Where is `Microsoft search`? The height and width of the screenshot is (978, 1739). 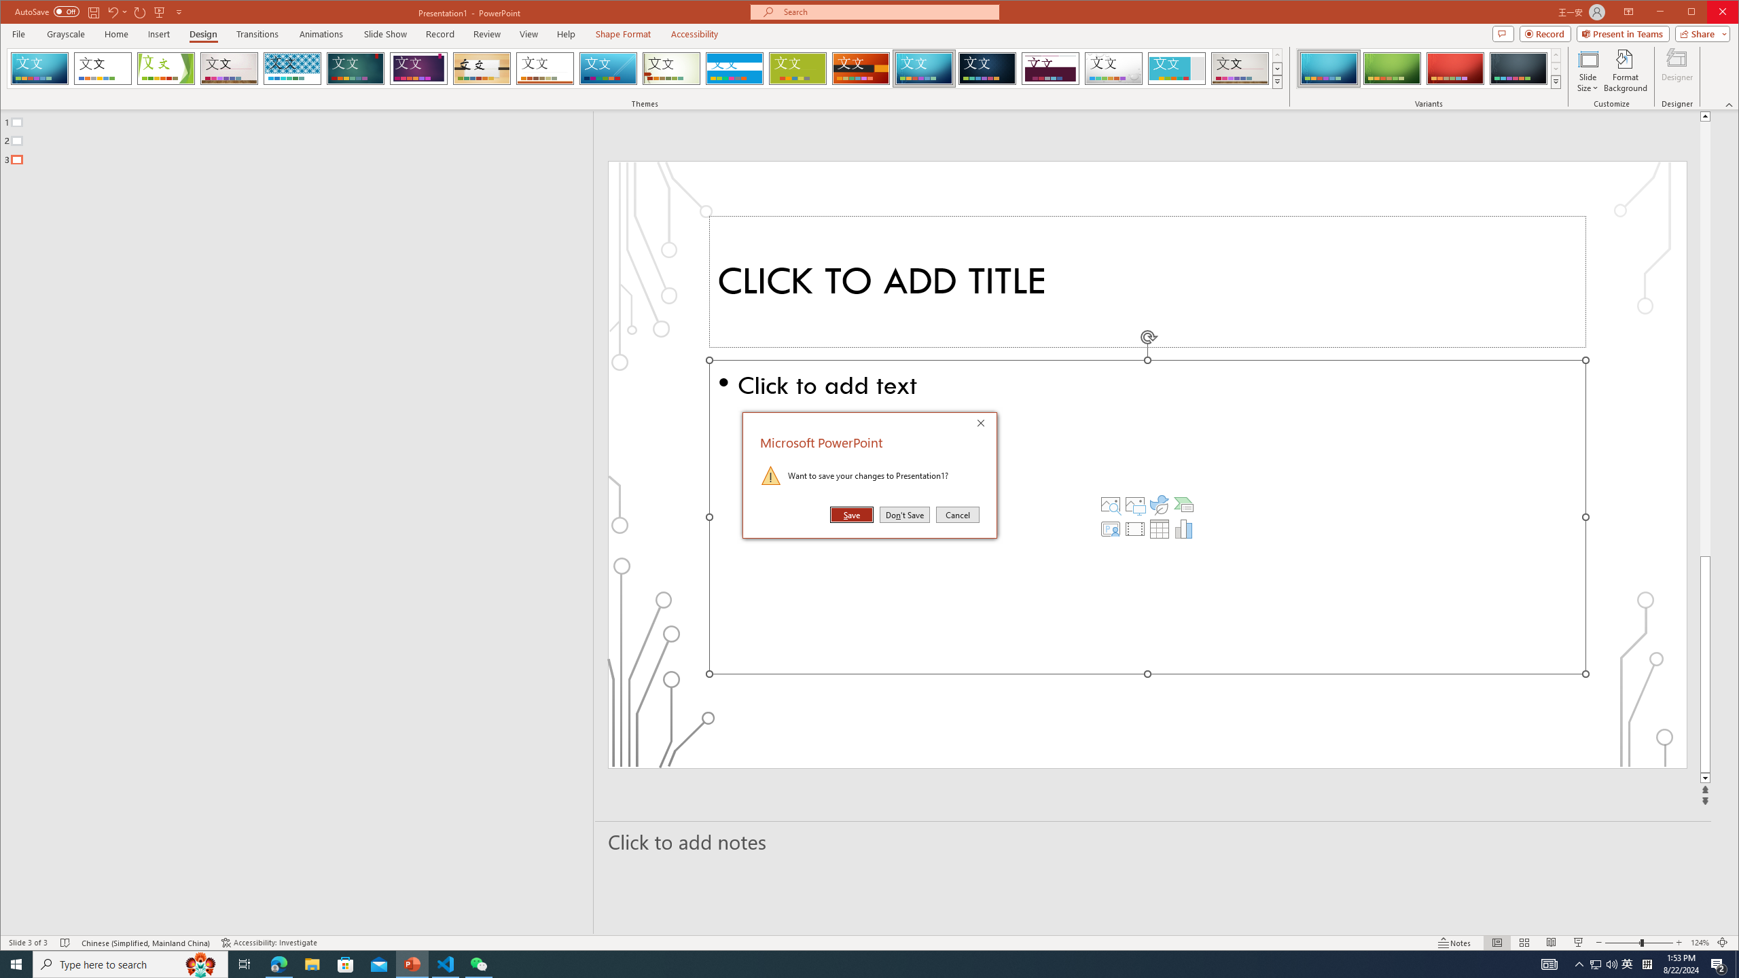 Microsoft search is located at coordinates (887, 12).